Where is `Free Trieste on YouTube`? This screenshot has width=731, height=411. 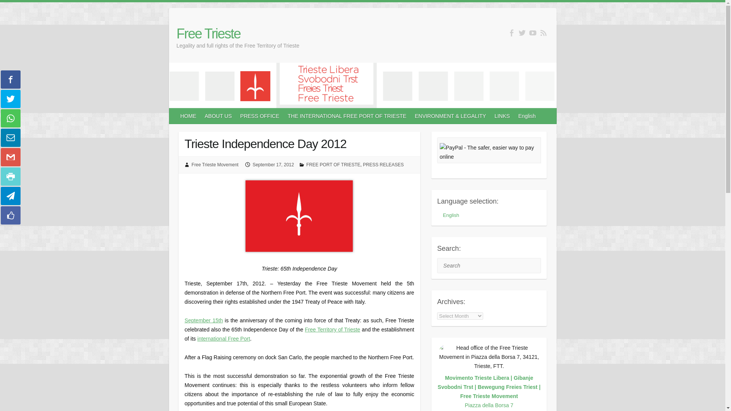
Free Trieste on YouTube is located at coordinates (533, 33).